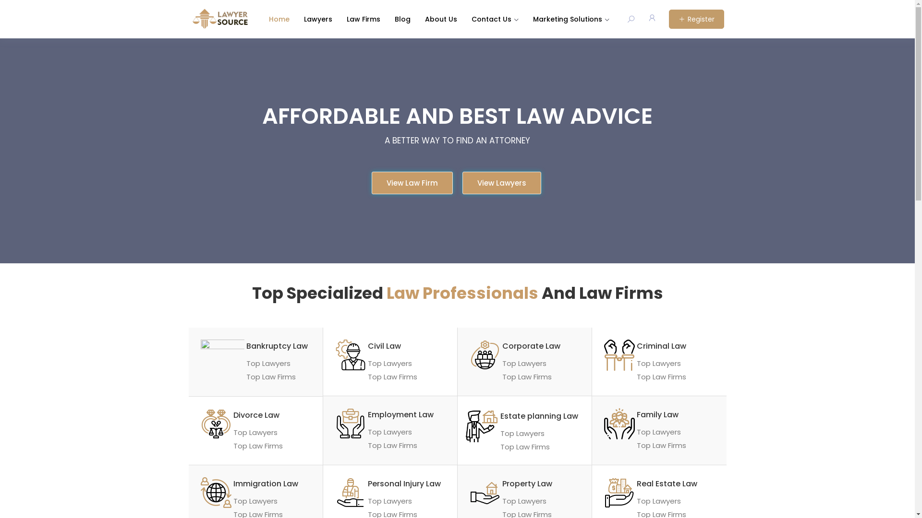 The height and width of the screenshot is (518, 922). What do you see at coordinates (539, 416) in the screenshot?
I see `Estate planning Law` at bounding box center [539, 416].